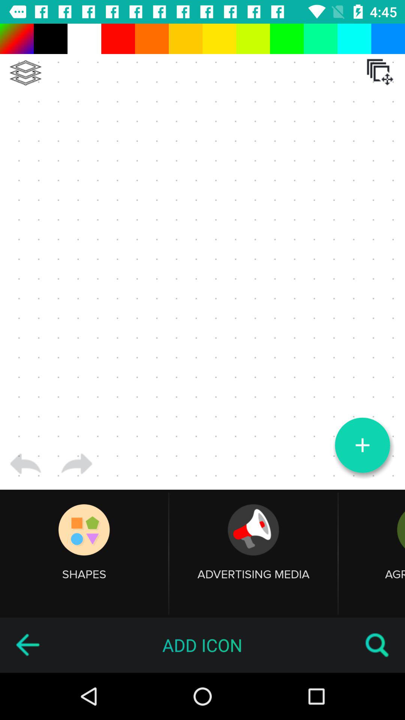 The image size is (405, 720). I want to click on drawing in this field, so click(202, 256).